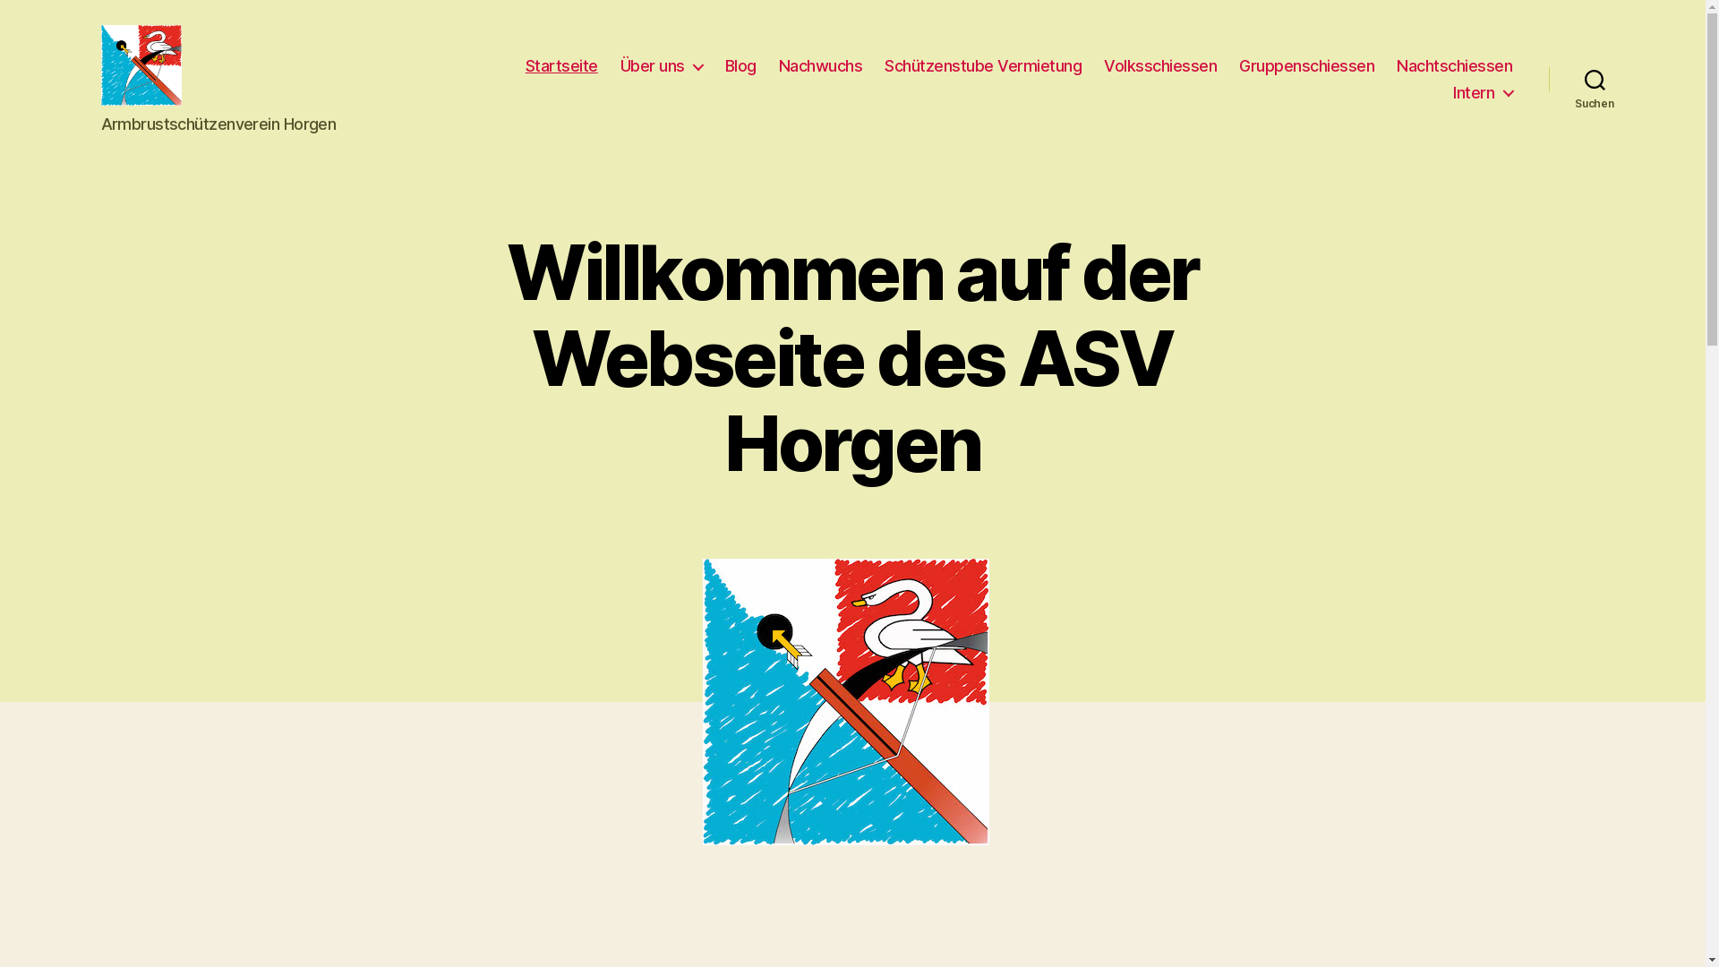 The height and width of the screenshot is (967, 1719). Describe the element at coordinates (562, 66) in the screenshot. I see `Startseite` at that location.